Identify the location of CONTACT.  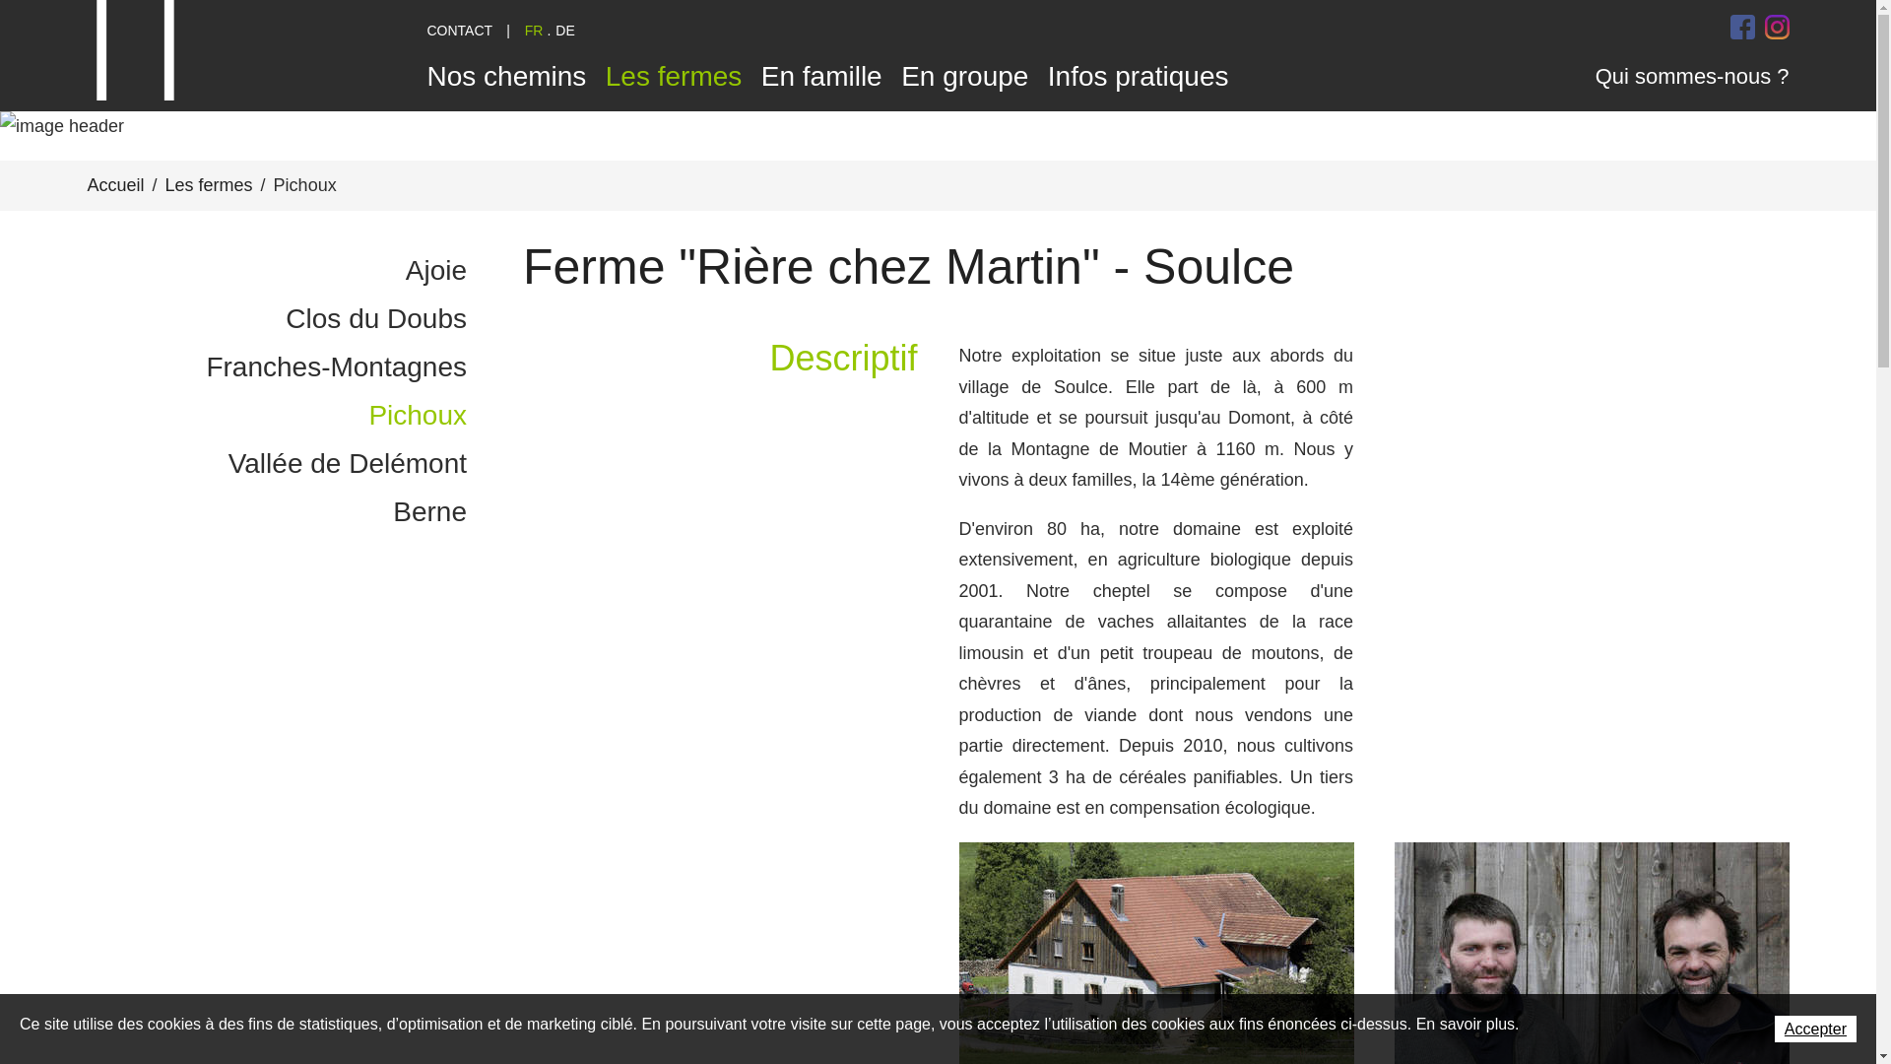
(461, 30).